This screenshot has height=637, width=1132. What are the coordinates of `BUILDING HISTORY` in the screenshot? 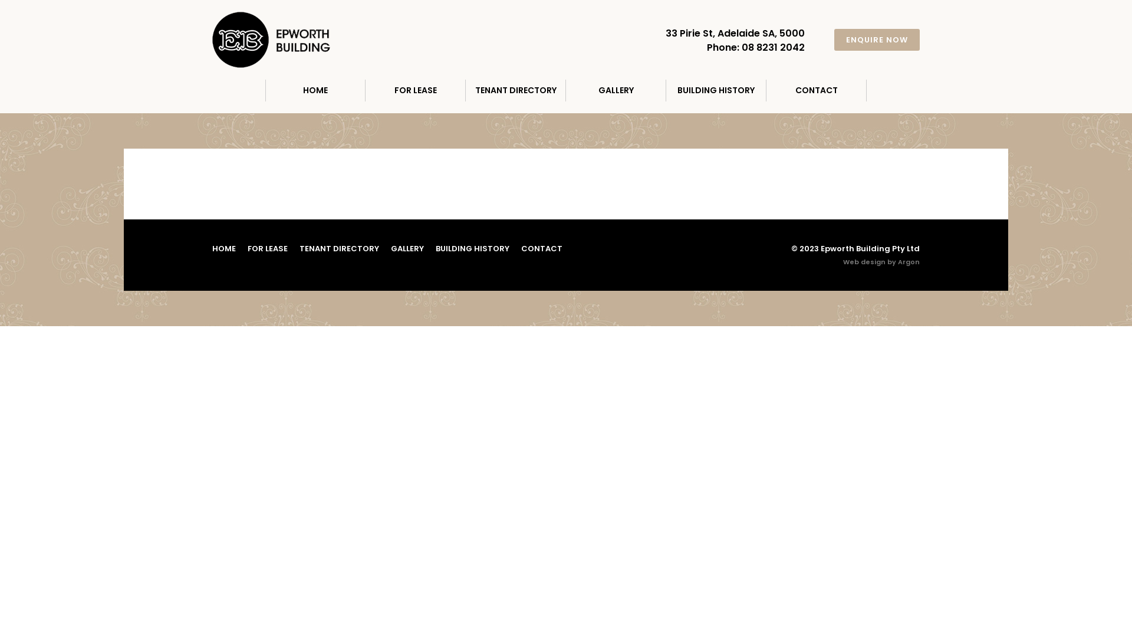 It's located at (716, 91).